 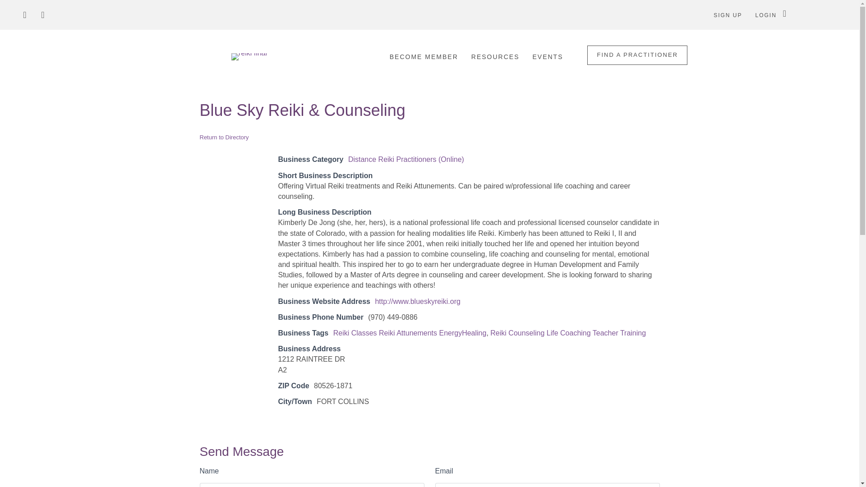 I want to click on Facebook, so click(x=24, y=14).